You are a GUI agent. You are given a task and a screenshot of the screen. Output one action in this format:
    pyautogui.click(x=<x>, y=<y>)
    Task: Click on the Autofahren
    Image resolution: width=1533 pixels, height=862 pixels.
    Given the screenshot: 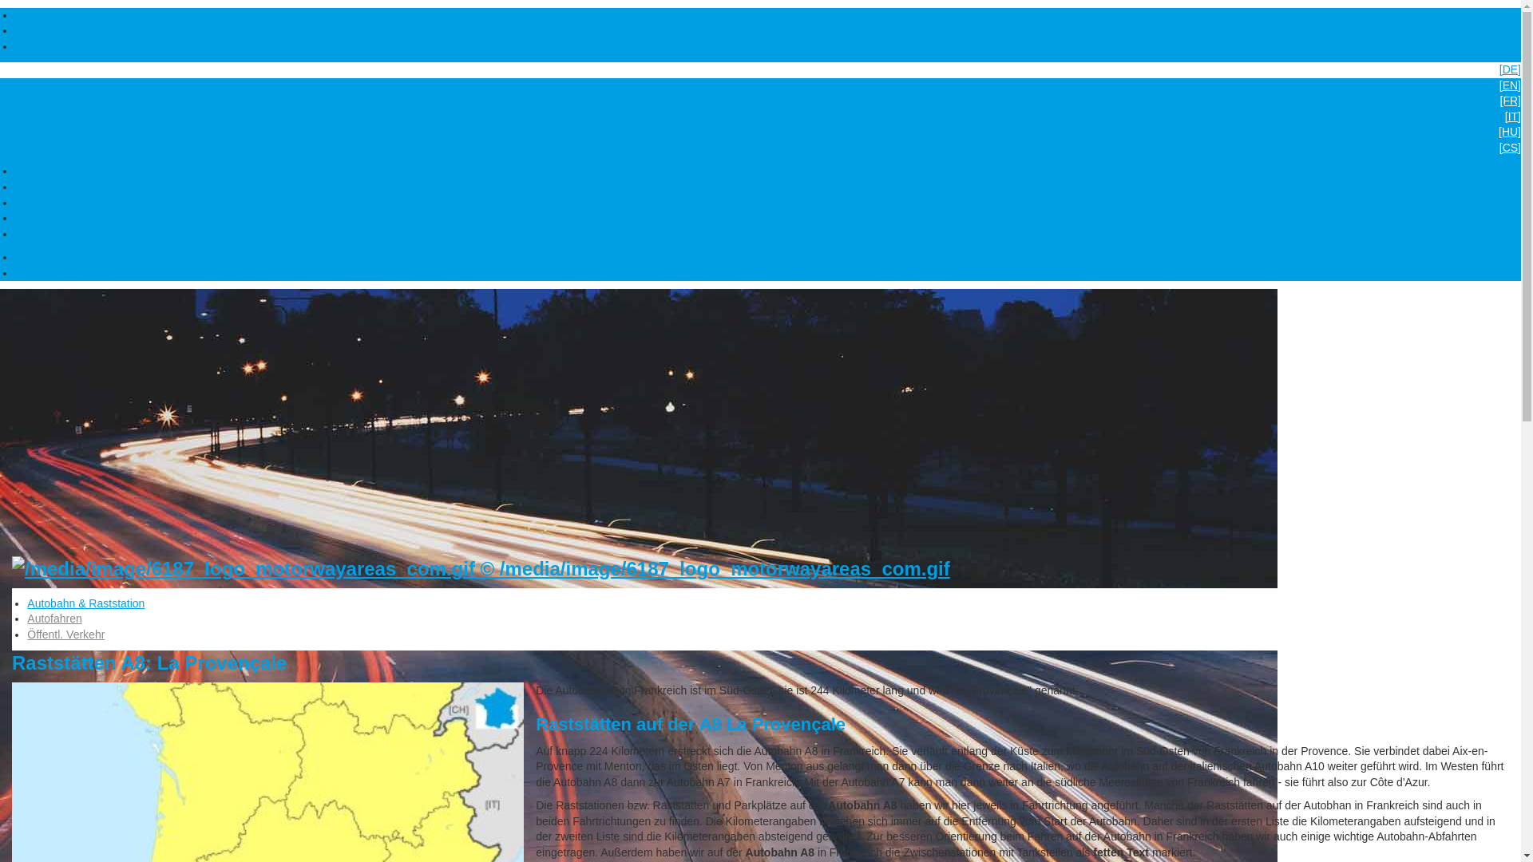 What is the action you would take?
    pyautogui.click(x=54, y=619)
    